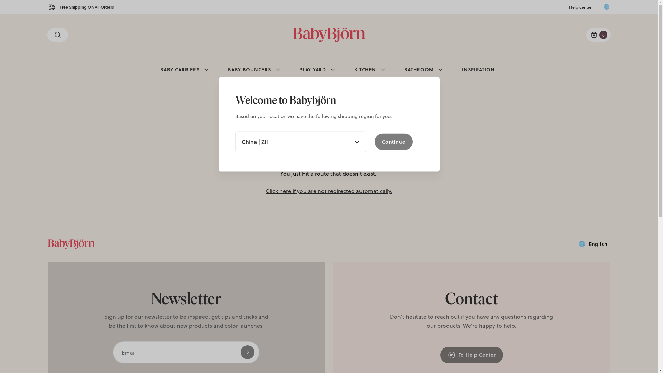 Image resolution: width=663 pixels, height=373 pixels. Describe the element at coordinates (479, 70) in the screenshot. I see `INSPIRATION` at that location.